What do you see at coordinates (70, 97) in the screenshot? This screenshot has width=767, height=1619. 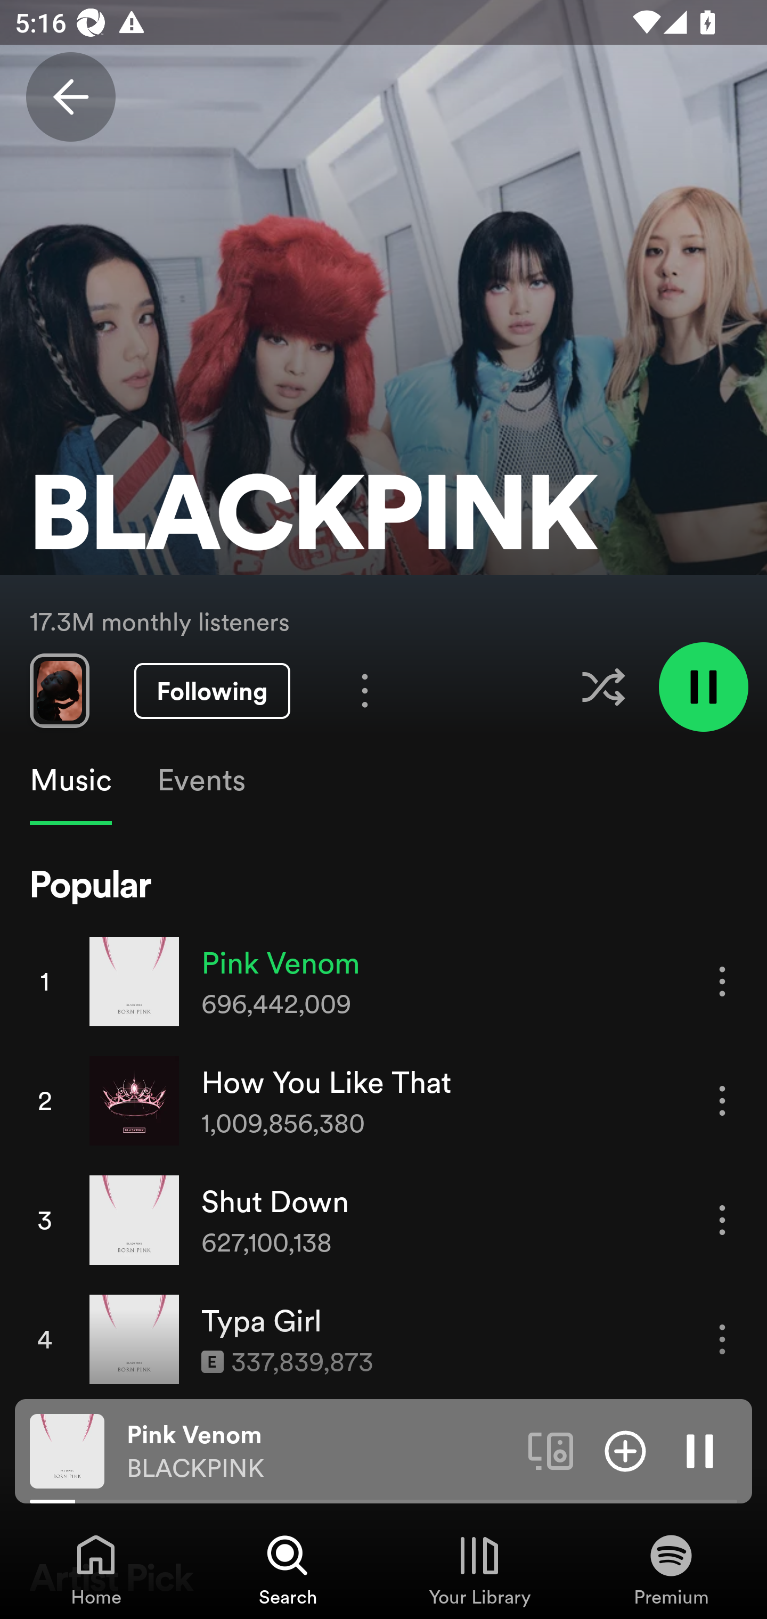 I see `Back` at bounding box center [70, 97].